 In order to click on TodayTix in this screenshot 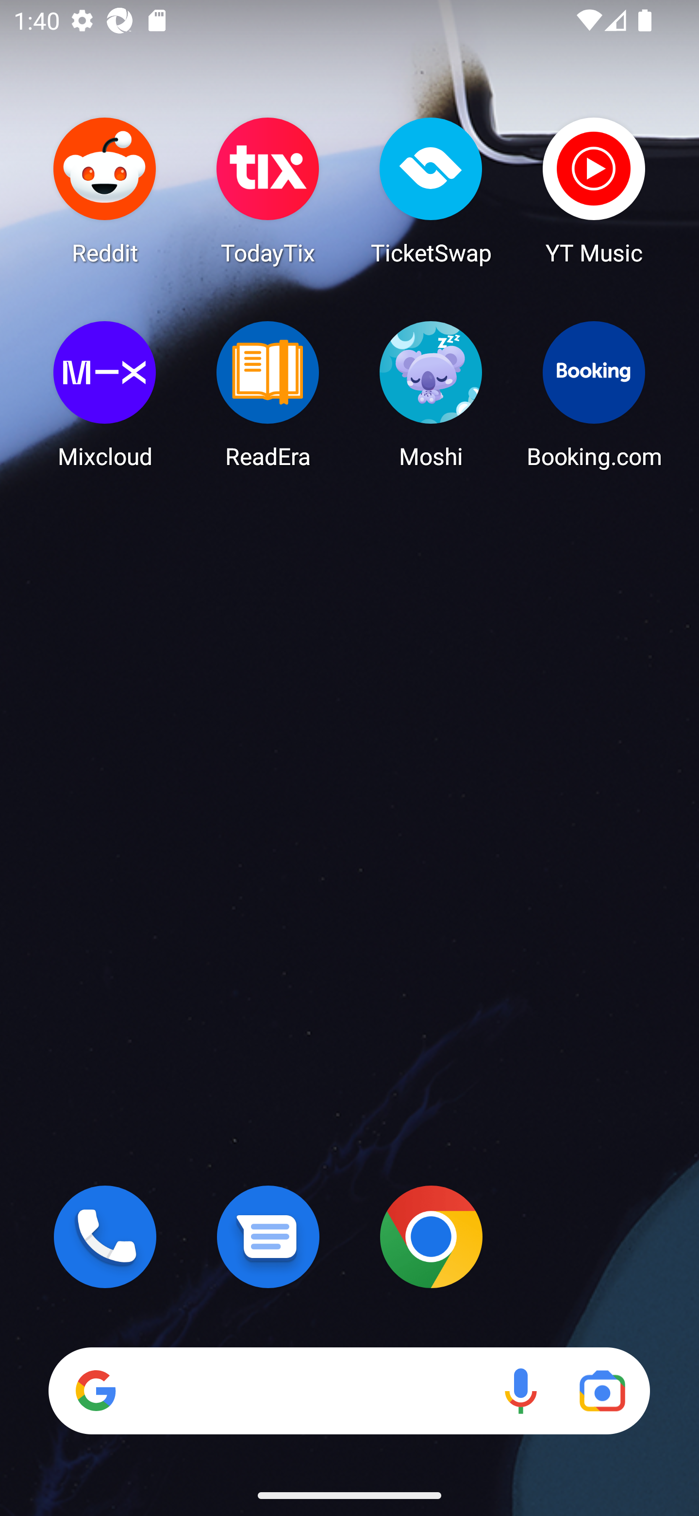, I will do `click(268, 190)`.